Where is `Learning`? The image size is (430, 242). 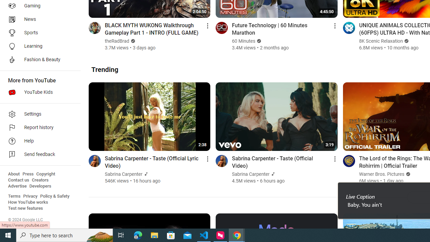 Learning is located at coordinates (38, 46).